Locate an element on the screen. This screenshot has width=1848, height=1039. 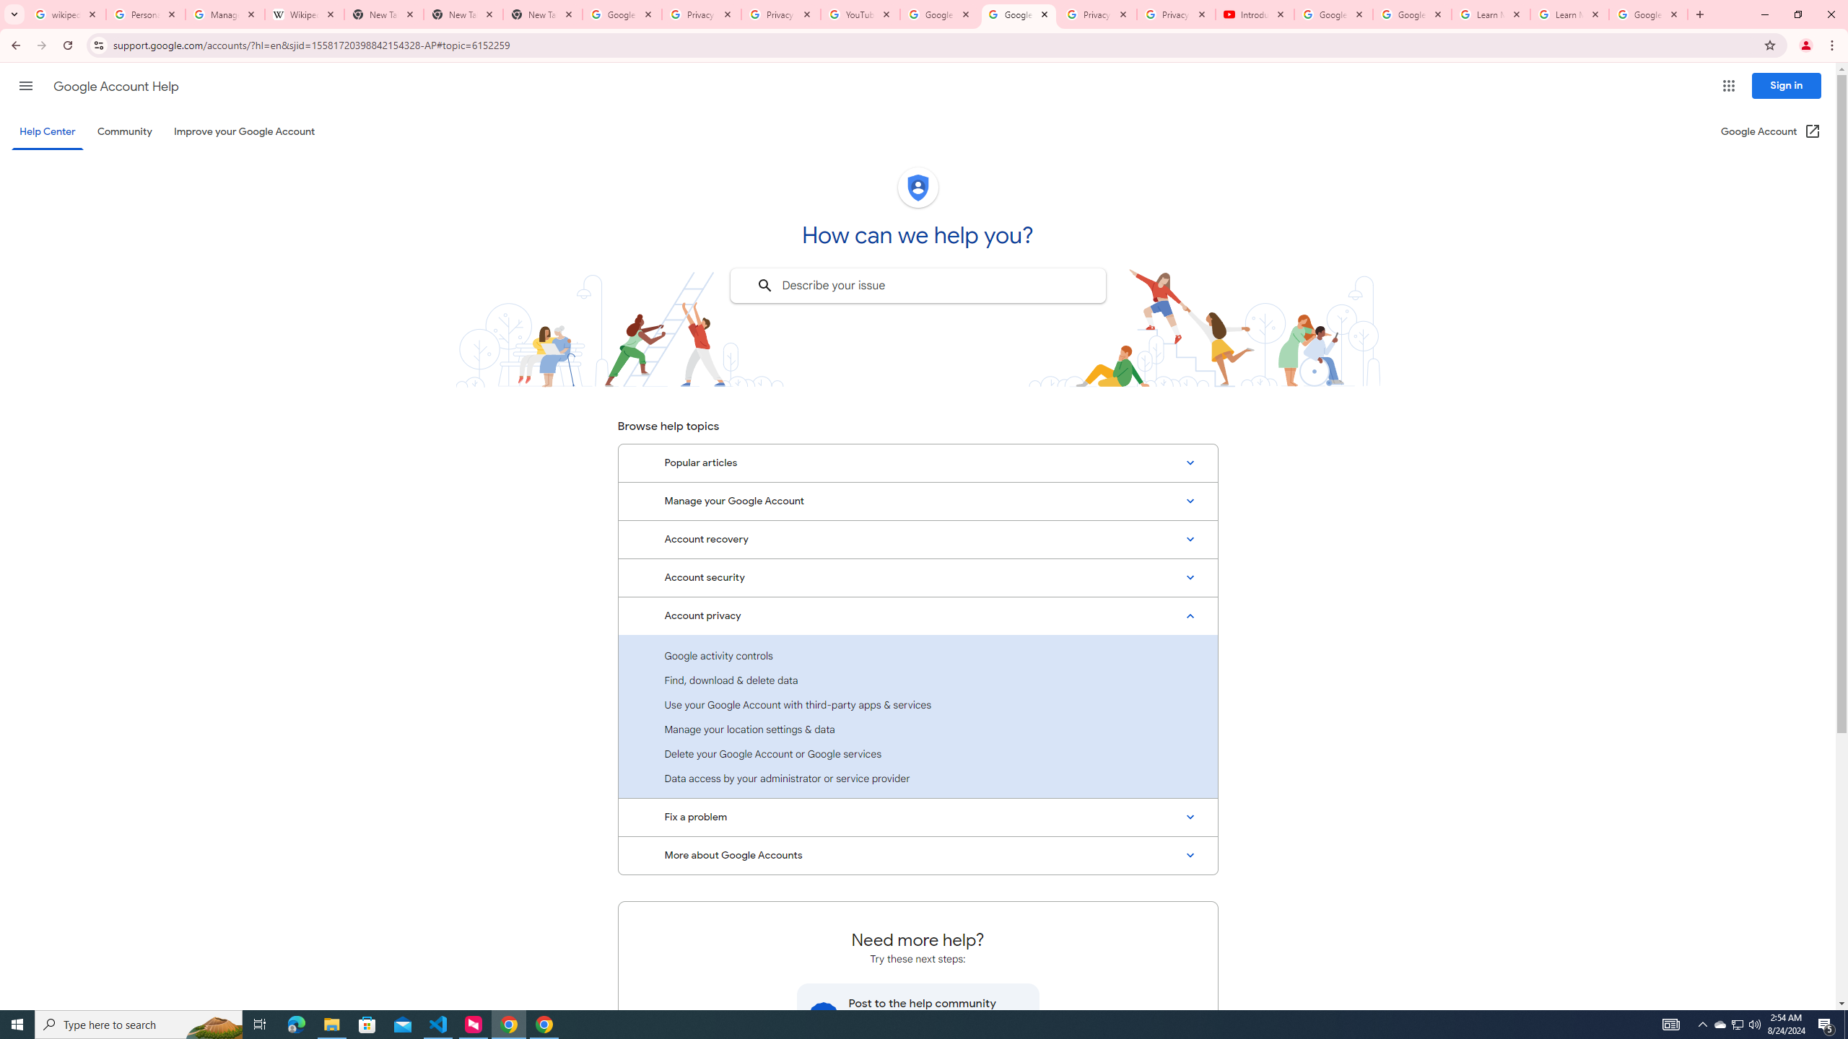
Improve your Google Account is located at coordinates (245, 131).